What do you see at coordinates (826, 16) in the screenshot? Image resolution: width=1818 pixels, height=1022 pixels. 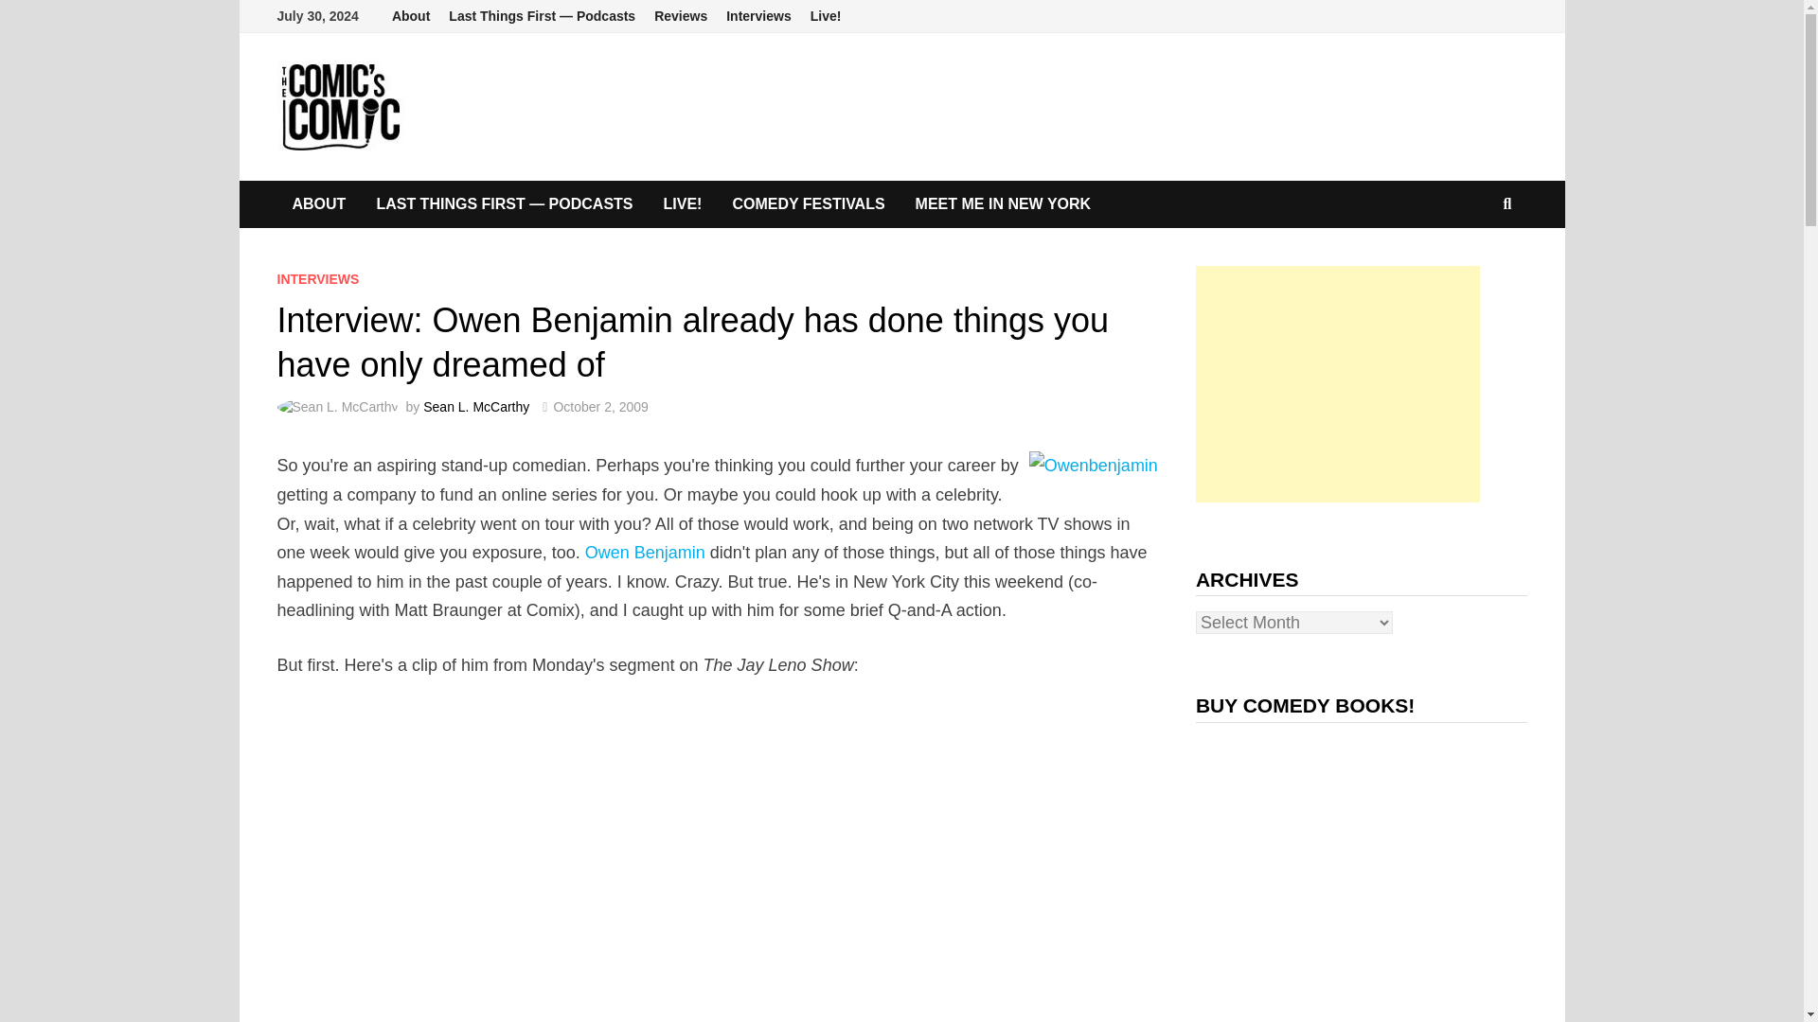 I see `Live!` at bounding box center [826, 16].